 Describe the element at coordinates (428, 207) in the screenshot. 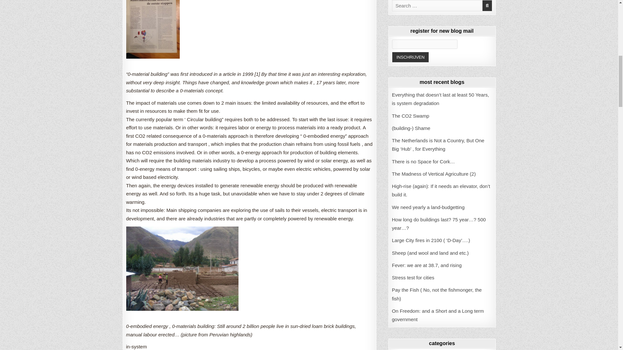

I see `We need yearly a land-budgetting` at that location.